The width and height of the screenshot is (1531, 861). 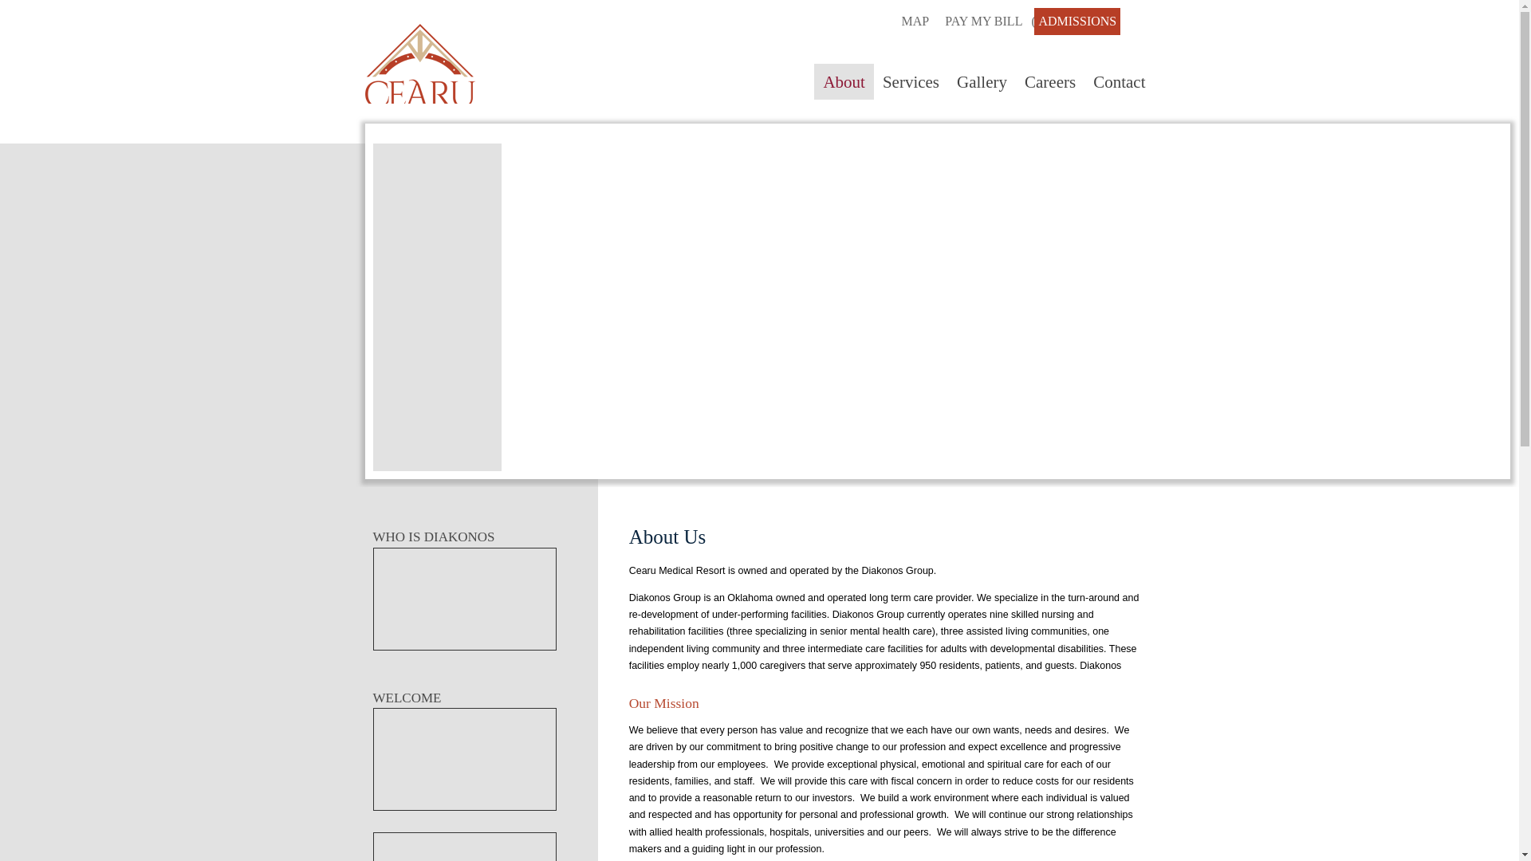 I want to click on Contact, so click(x=1119, y=81).